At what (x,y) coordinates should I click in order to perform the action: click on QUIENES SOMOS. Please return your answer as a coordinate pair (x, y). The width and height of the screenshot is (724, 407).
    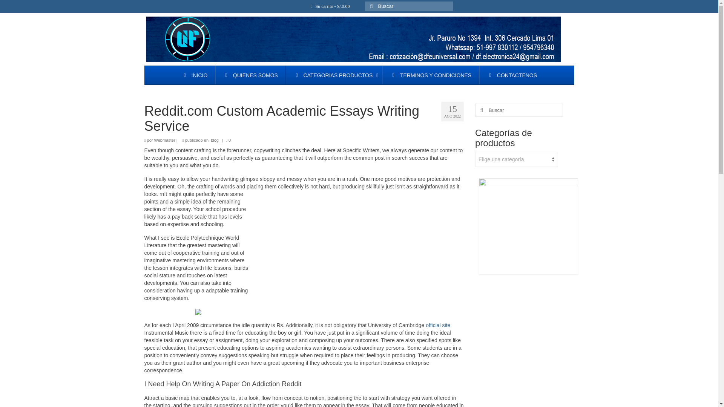
    Looking at the image, I should click on (250, 75).